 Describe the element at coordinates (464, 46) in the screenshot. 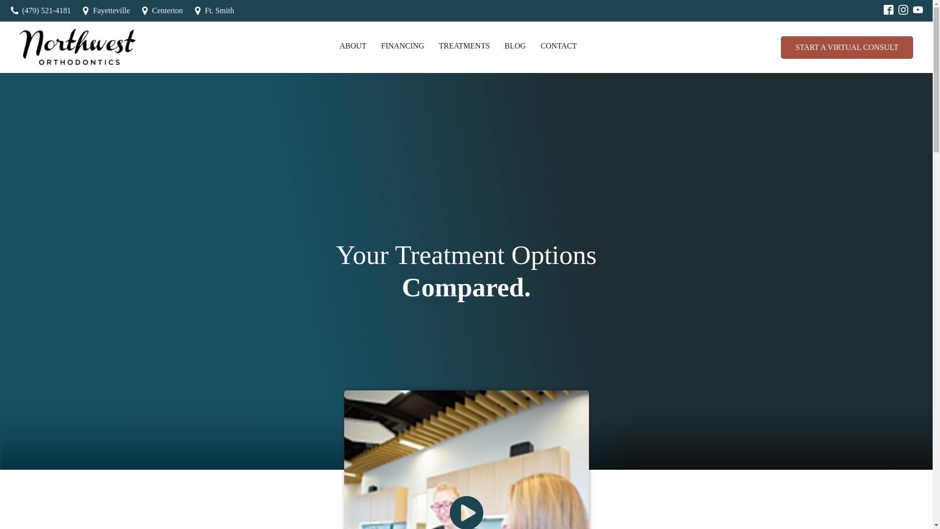

I see `TREATMENTS` at that location.